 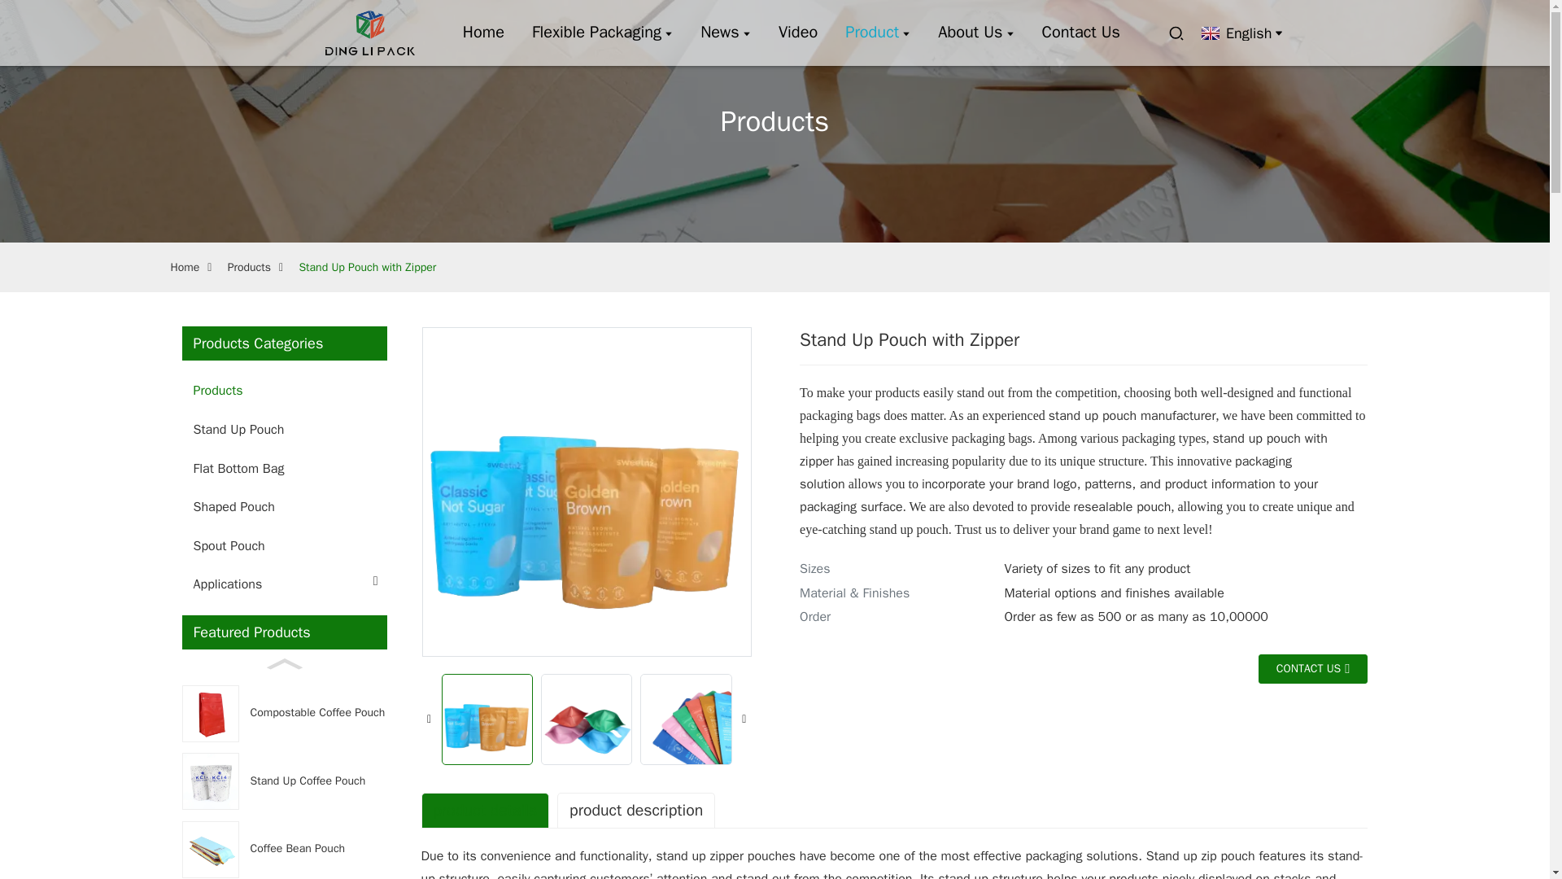 What do you see at coordinates (877, 33) in the screenshot?
I see `Product` at bounding box center [877, 33].